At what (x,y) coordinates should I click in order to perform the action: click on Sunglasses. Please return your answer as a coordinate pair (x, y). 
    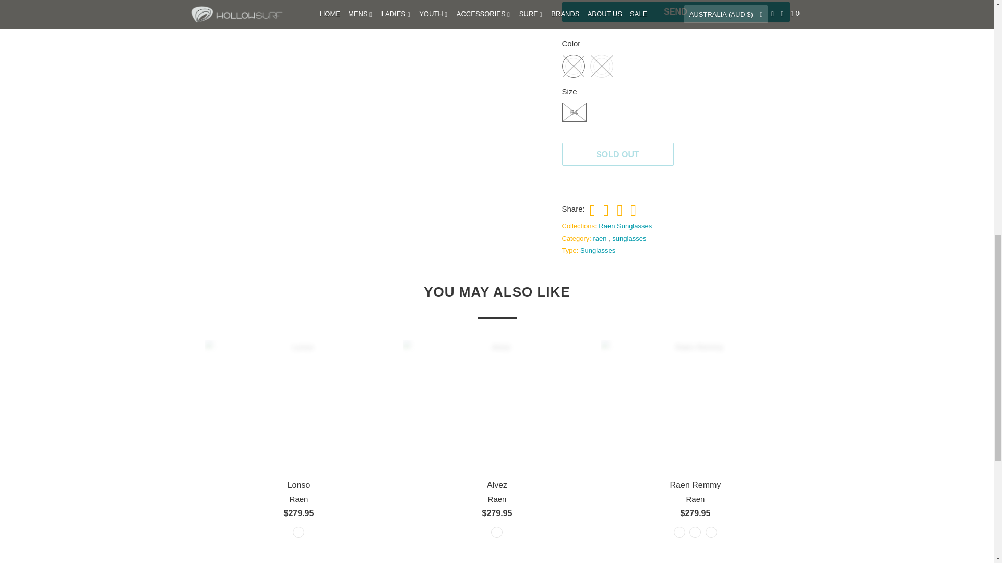
    Looking at the image, I should click on (597, 250).